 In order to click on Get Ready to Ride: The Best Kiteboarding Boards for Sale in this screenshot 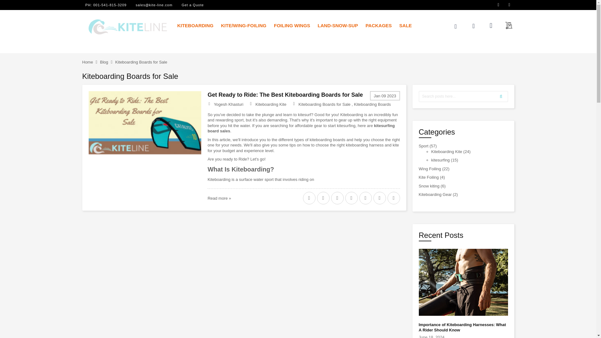, I will do `click(145, 128)`.